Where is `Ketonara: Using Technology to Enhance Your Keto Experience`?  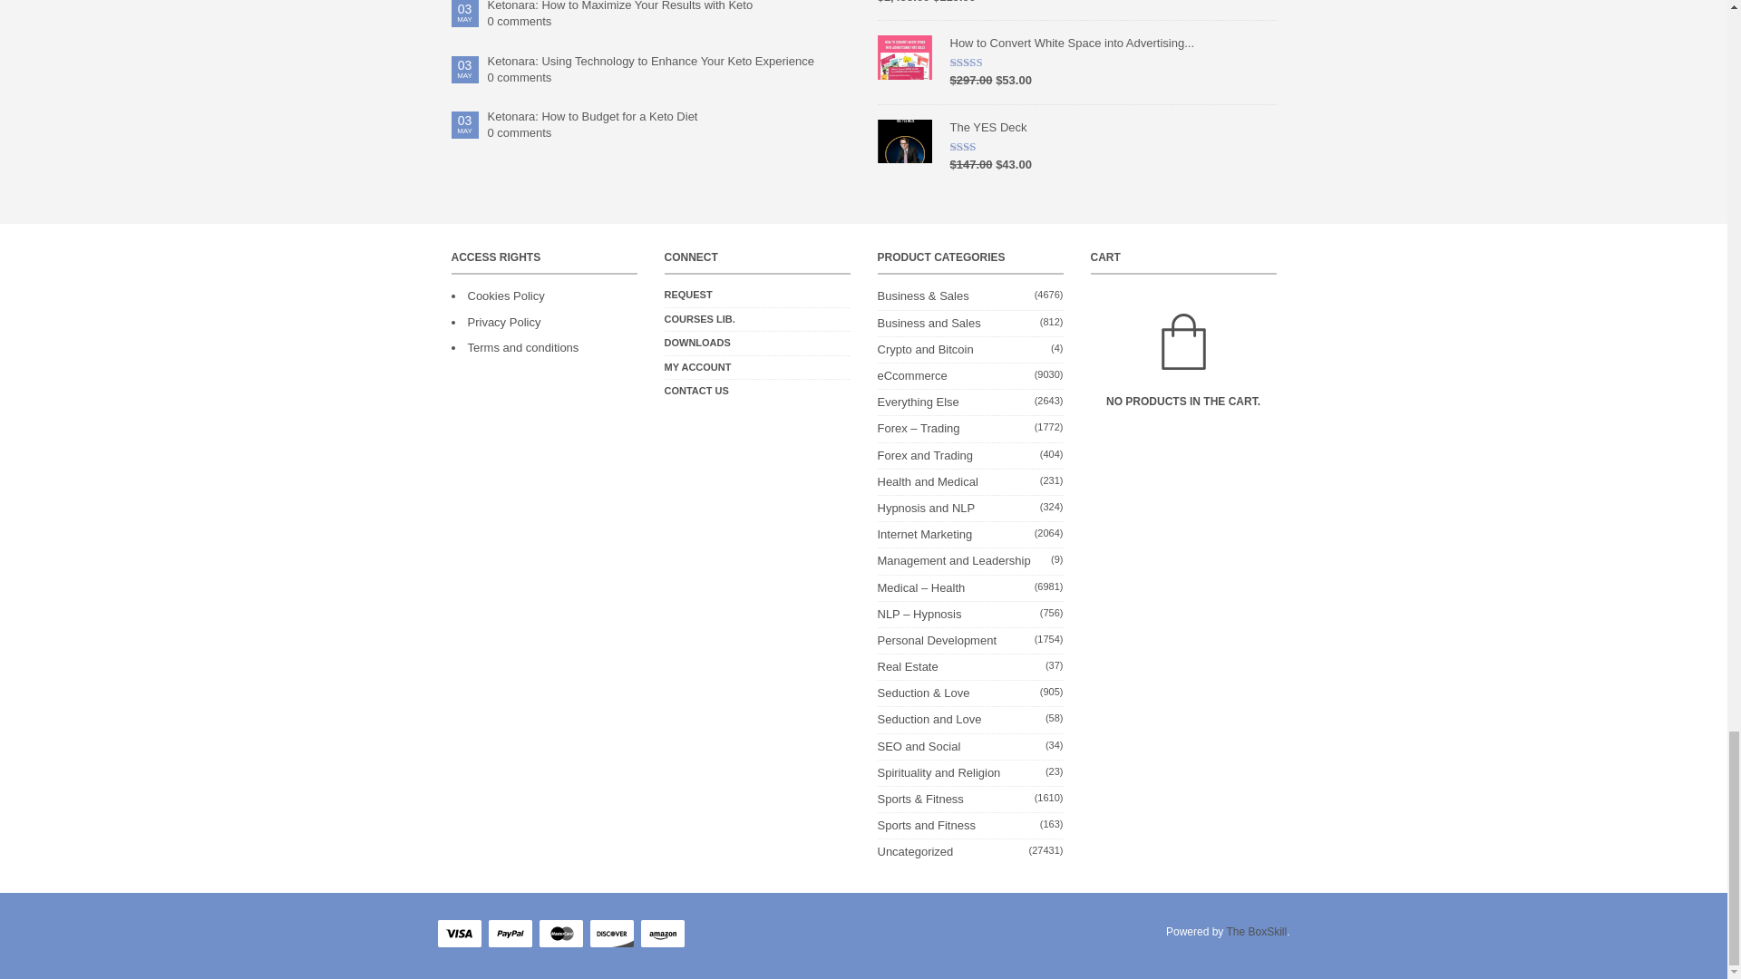 Ketonara: Using Technology to Enhance Your Keto Experience is located at coordinates (669, 62).